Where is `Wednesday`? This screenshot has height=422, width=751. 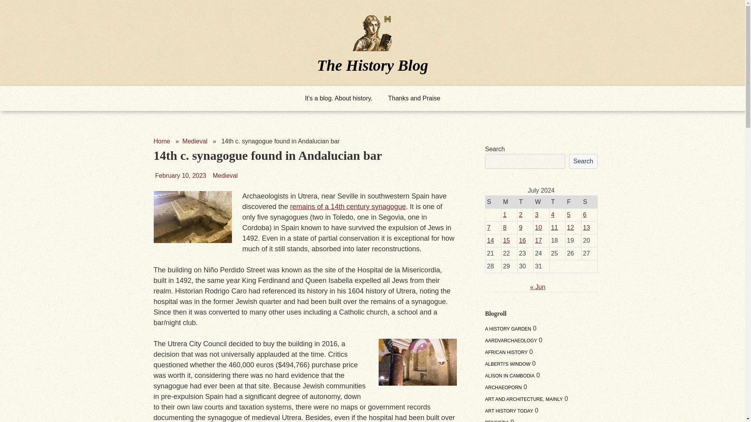
Wednesday is located at coordinates (541, 202).